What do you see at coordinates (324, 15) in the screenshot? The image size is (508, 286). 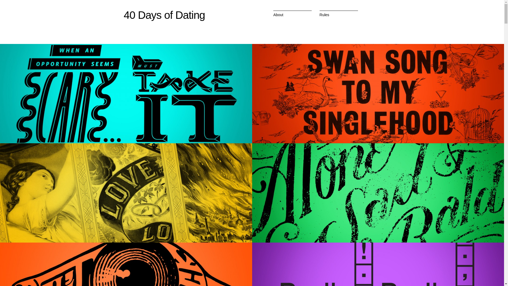 I see `Rules` at bounding box center [324, 15].